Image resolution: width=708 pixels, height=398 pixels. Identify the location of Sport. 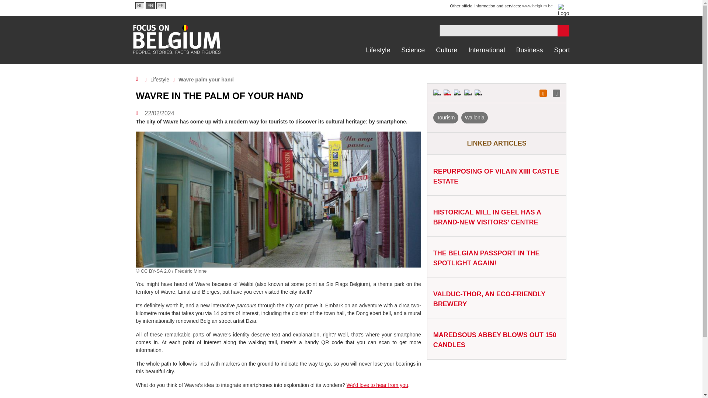
(561, 50).